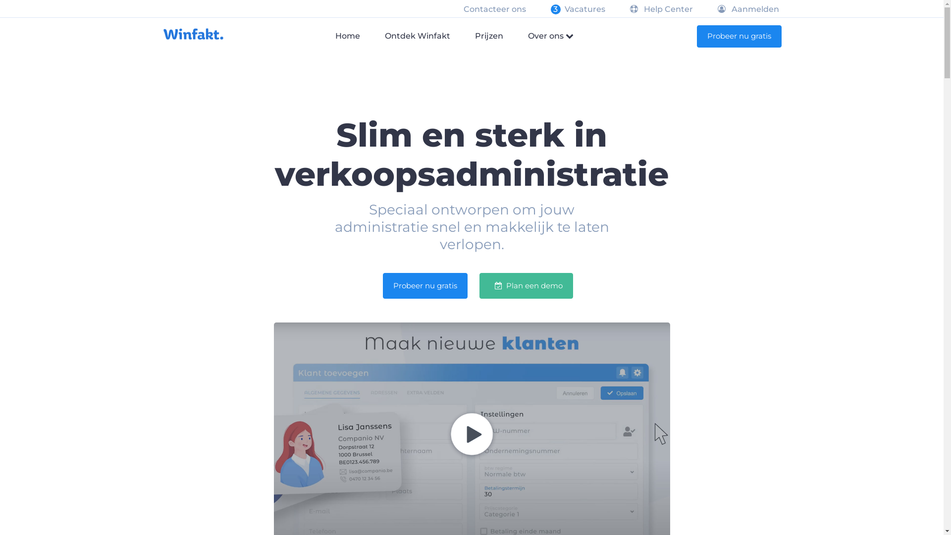  I want to click on Home, so click(347, 36).